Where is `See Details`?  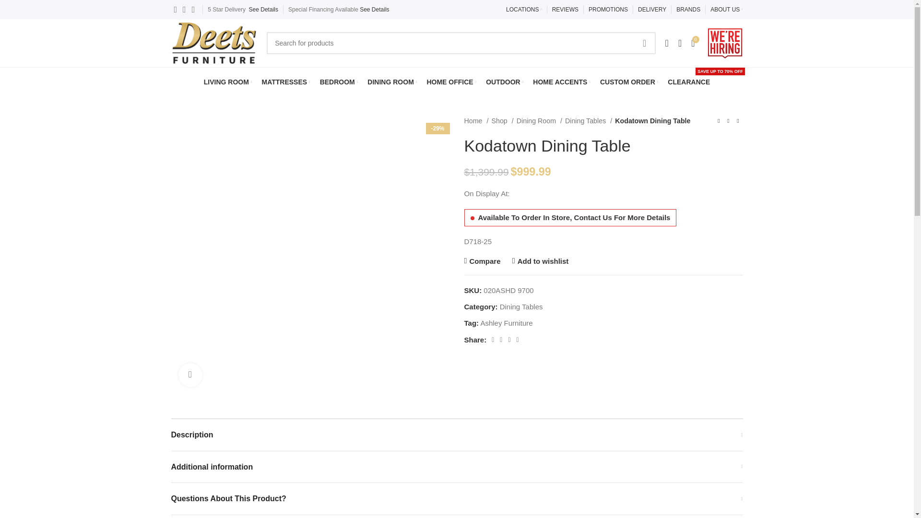
See Details is located at coordinates (374, 10).